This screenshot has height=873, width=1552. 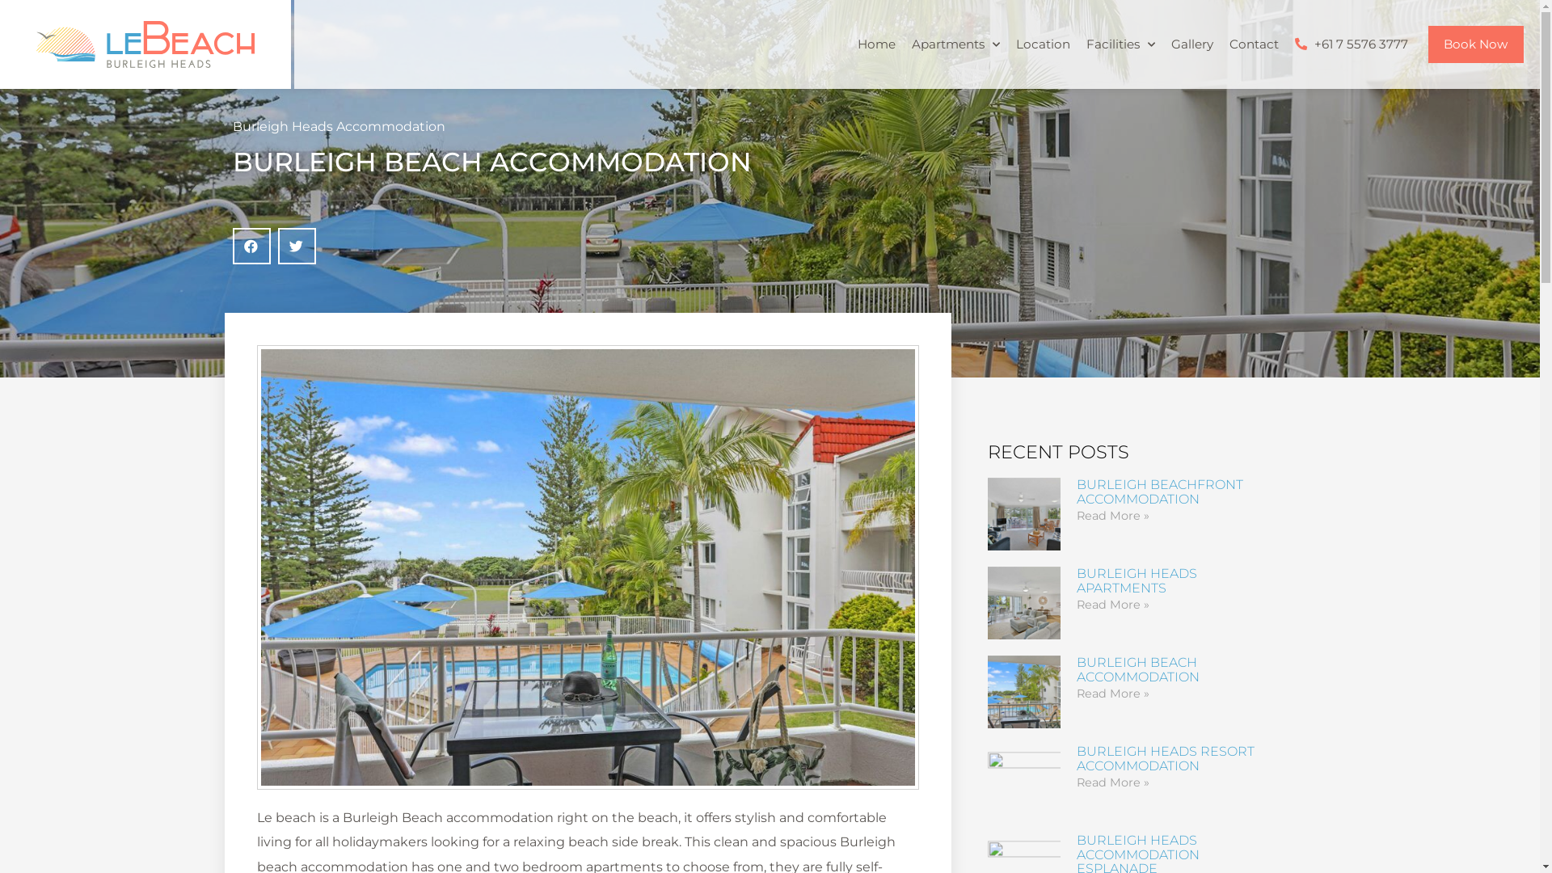 What do you see at coordinates (1352, 44) in the screenshot?
I see `+61 7 5576 3777` at bounding box center [1352, 44].